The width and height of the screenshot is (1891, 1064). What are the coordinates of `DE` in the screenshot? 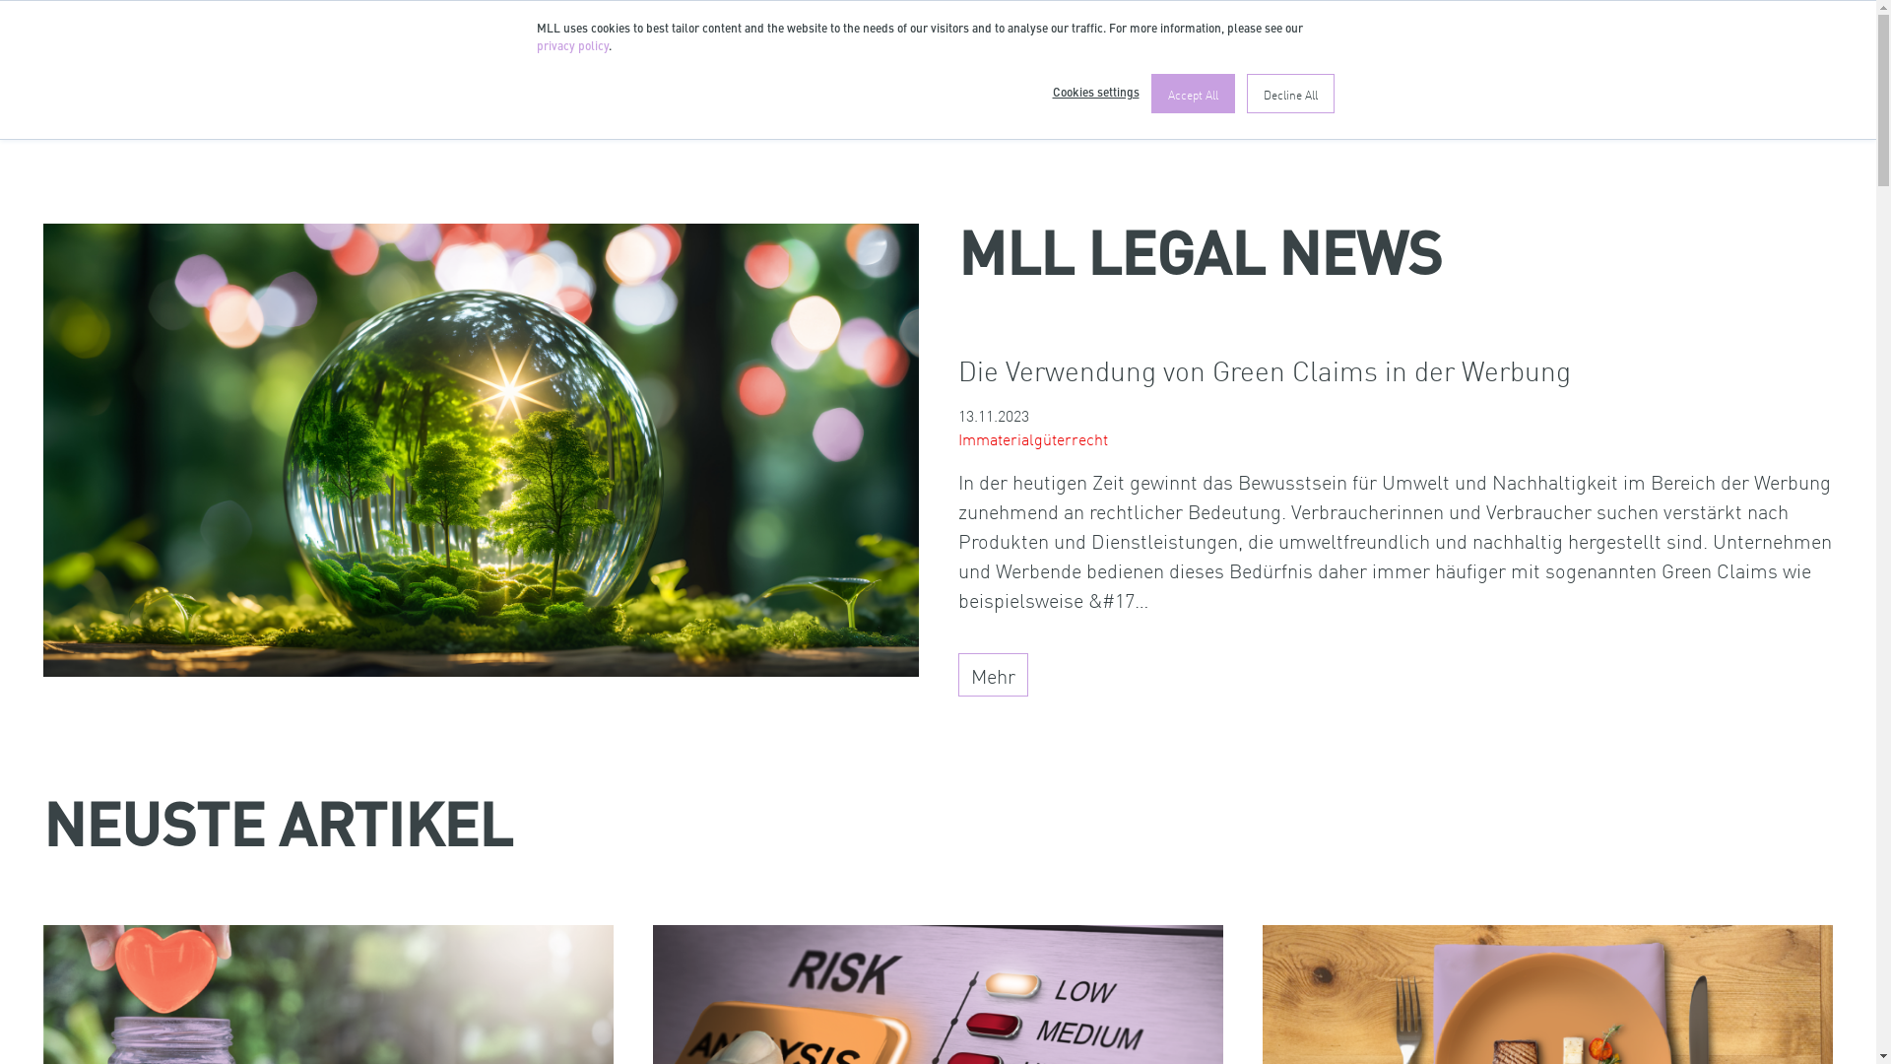 It's located at (1693, 42).